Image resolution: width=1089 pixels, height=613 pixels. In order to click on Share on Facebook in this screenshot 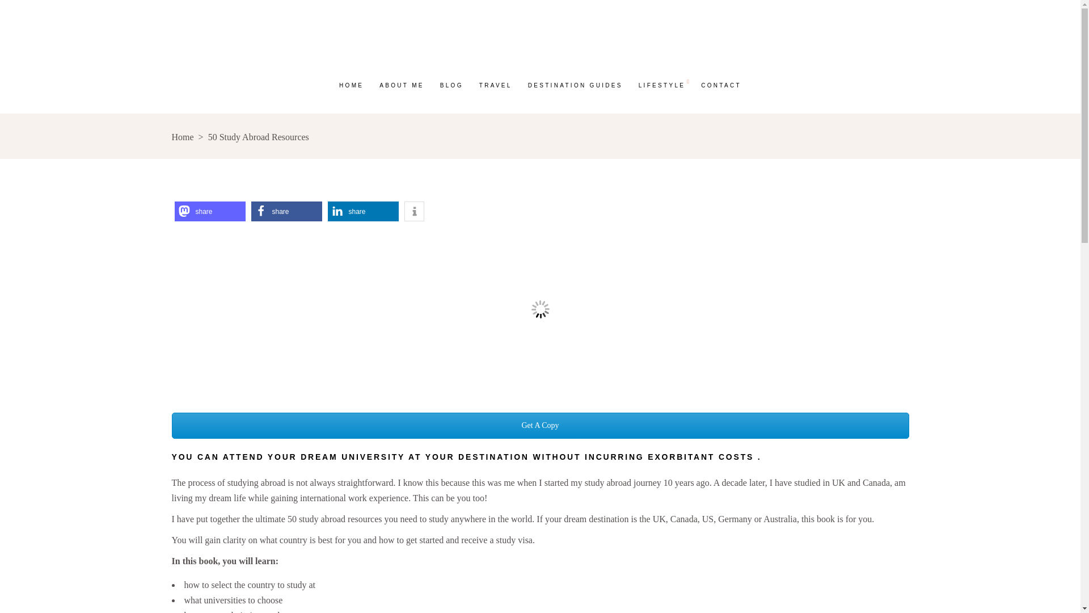, I will do `click(286, 211)`.